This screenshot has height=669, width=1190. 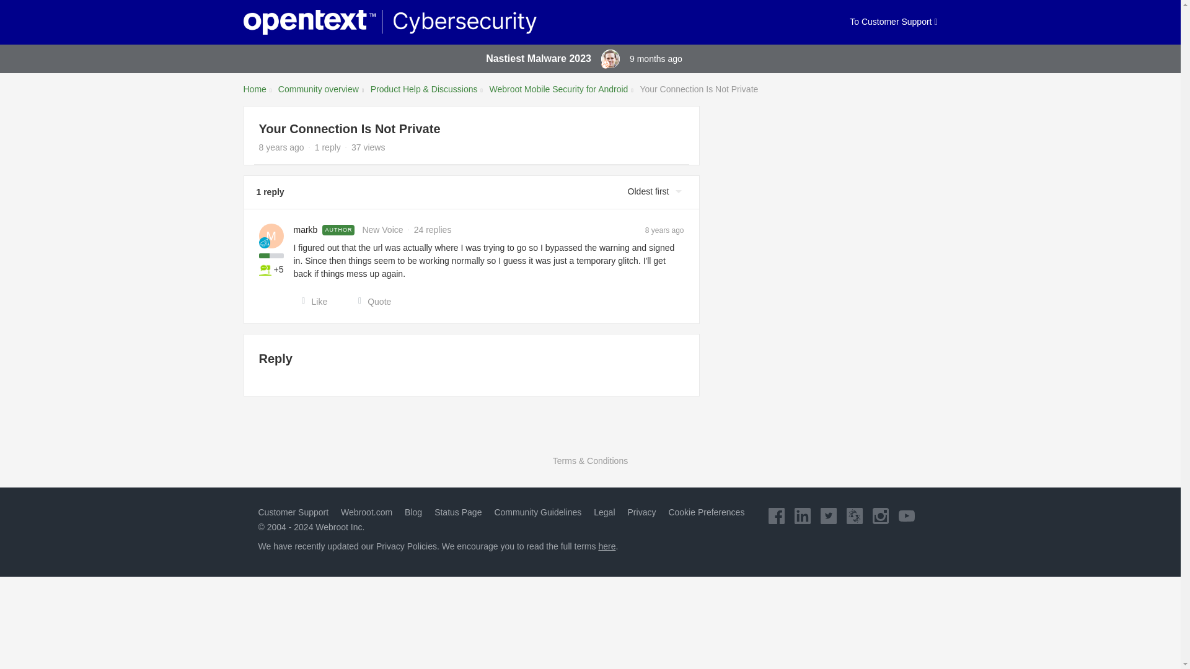 What do you see at coordinates (254, 89) in the screenshot?
I see `Home` at bounding box center [254, 89].